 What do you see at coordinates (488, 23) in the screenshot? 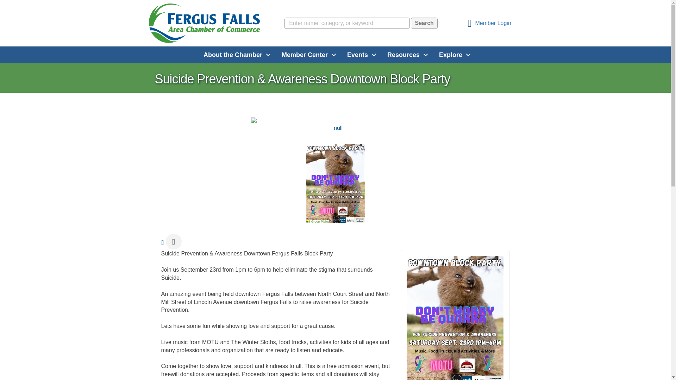
I see `Member Login` at bounding box center [488, 23].